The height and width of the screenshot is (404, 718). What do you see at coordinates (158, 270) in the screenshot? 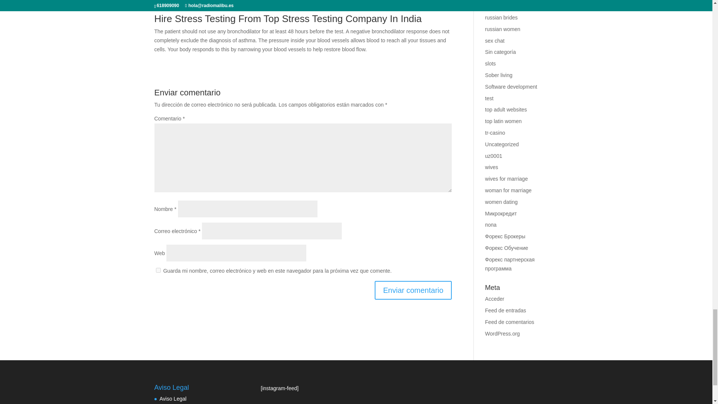
I see `yes` at bounding box center [158, 270].